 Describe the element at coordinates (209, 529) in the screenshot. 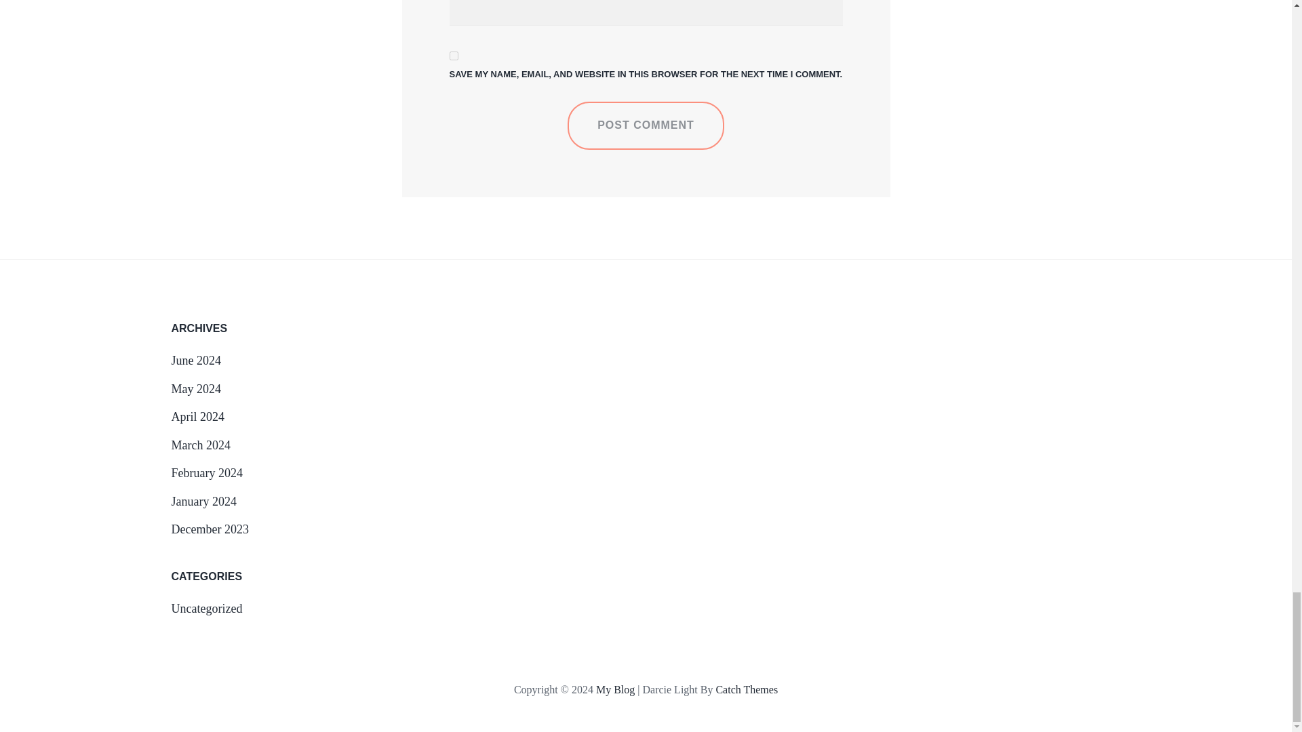

I see `December 2023` at that location.